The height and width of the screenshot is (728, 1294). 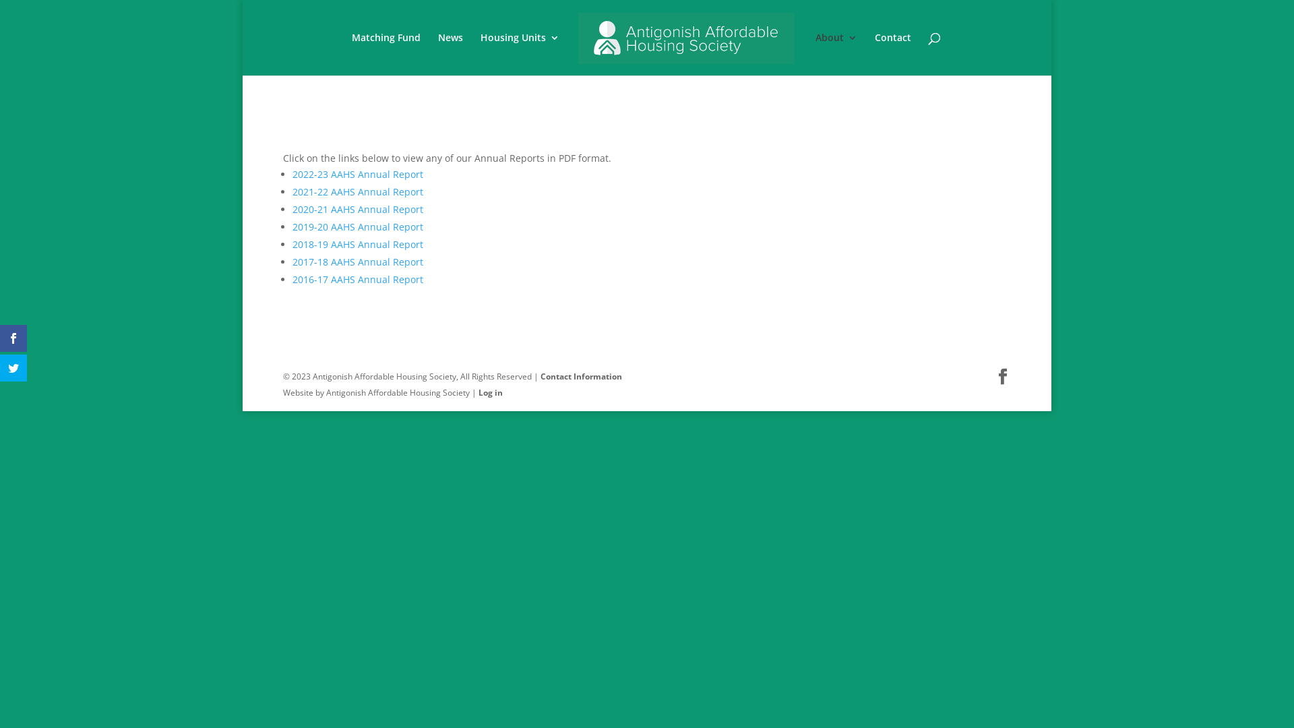 What do you see at coordinates (520, 54) in the screenshot?
I see `Housing Units` at bounding box center [520, 54].